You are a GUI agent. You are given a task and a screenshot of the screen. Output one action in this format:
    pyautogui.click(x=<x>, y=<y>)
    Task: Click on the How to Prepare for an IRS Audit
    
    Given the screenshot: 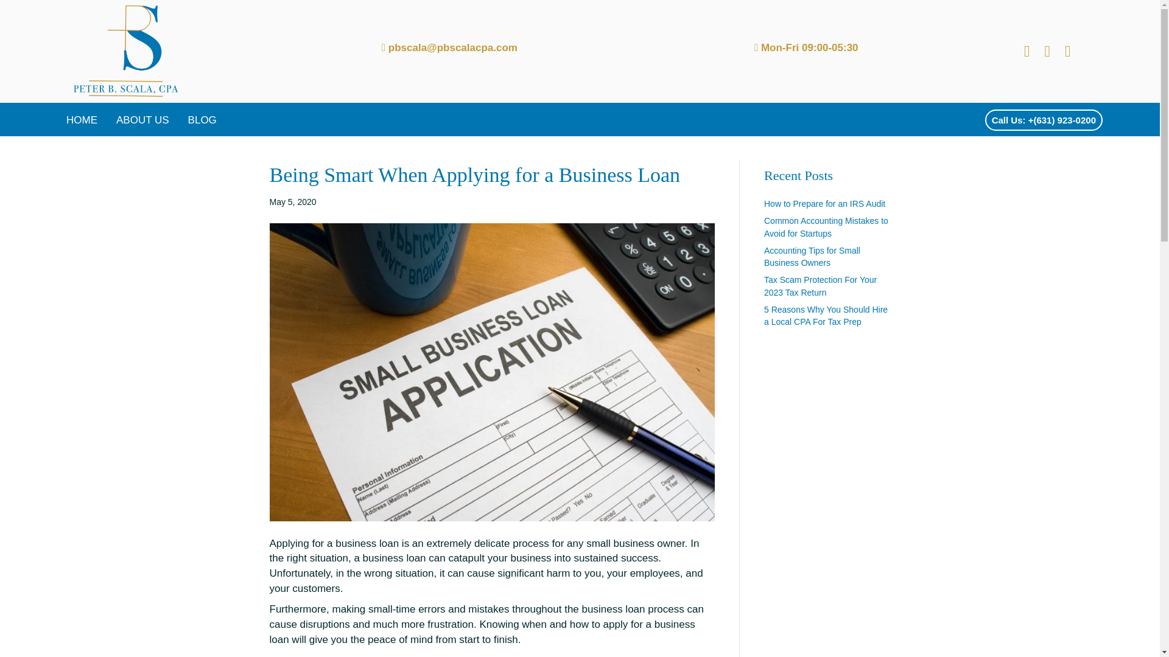 What is the action you would take?
    pyautogui.click(x=824, y=204)
    